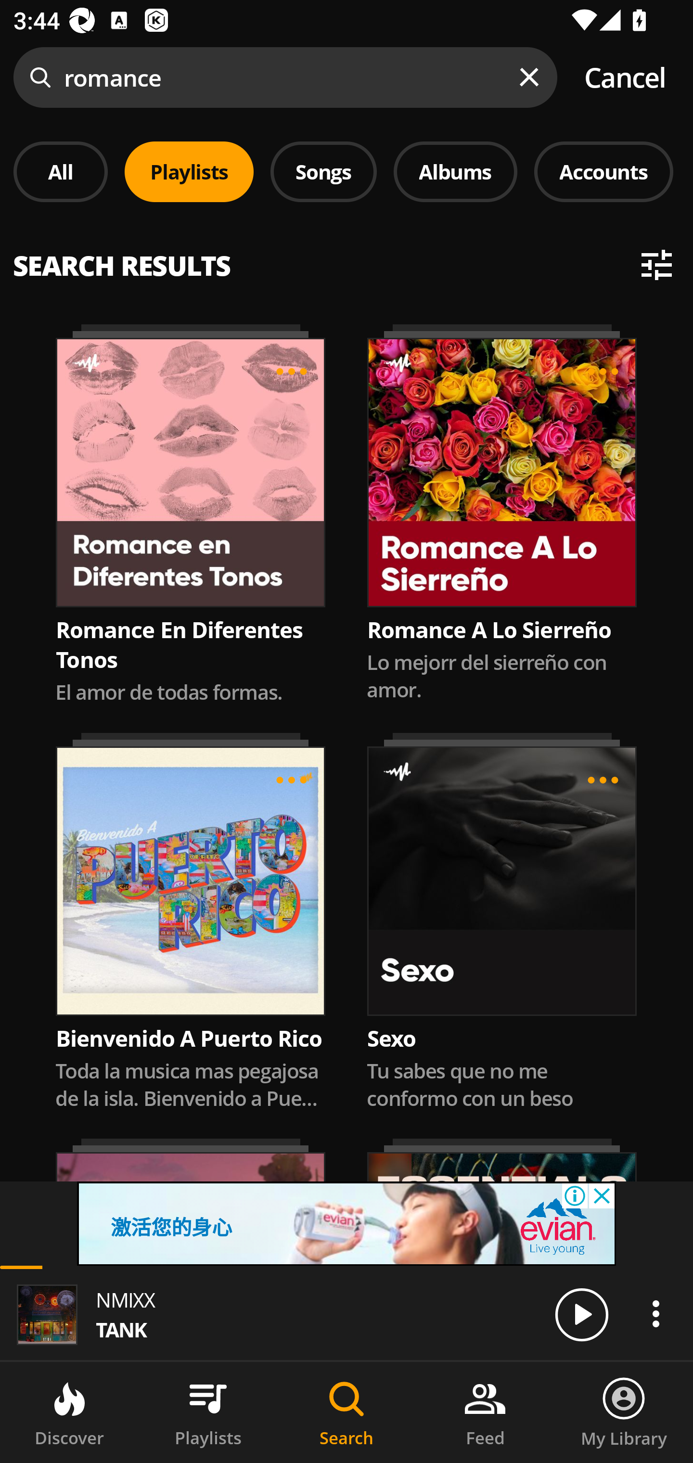  I want to click on Play/Pause, so click(581, 1314).